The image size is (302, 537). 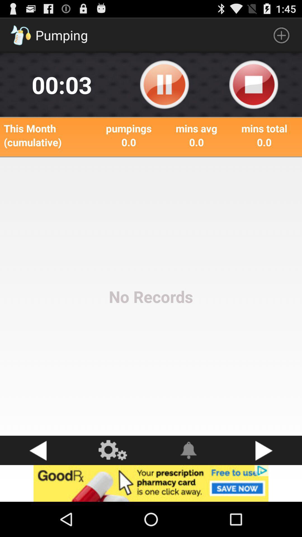 What do you see at coordinates (254, 85) in the screenshot?
I see `switch power option` at bounding box center [254, 85].